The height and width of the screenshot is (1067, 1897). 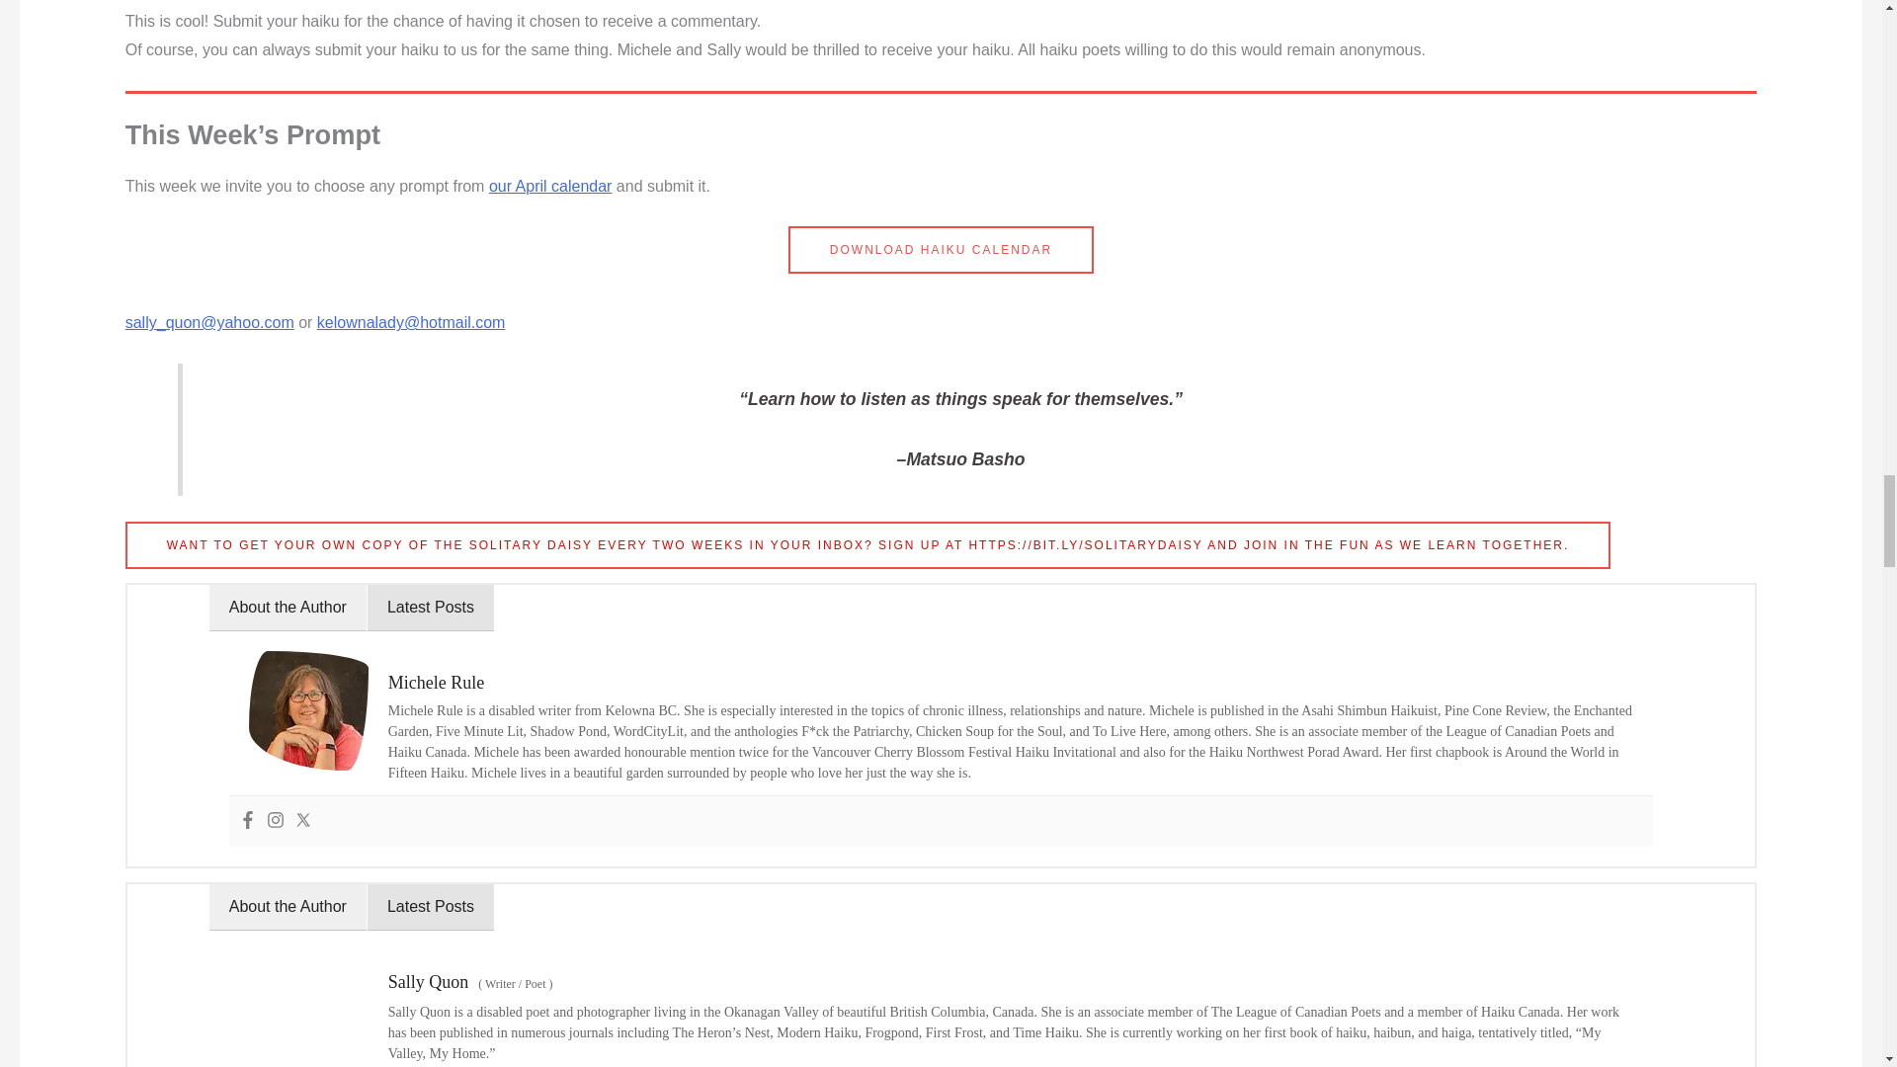 What do you see at coordinates (941, 249) in the screenshot?
I see `DOWNLOAD HAIKU CALENDAR` at bounding box center [941, 249].